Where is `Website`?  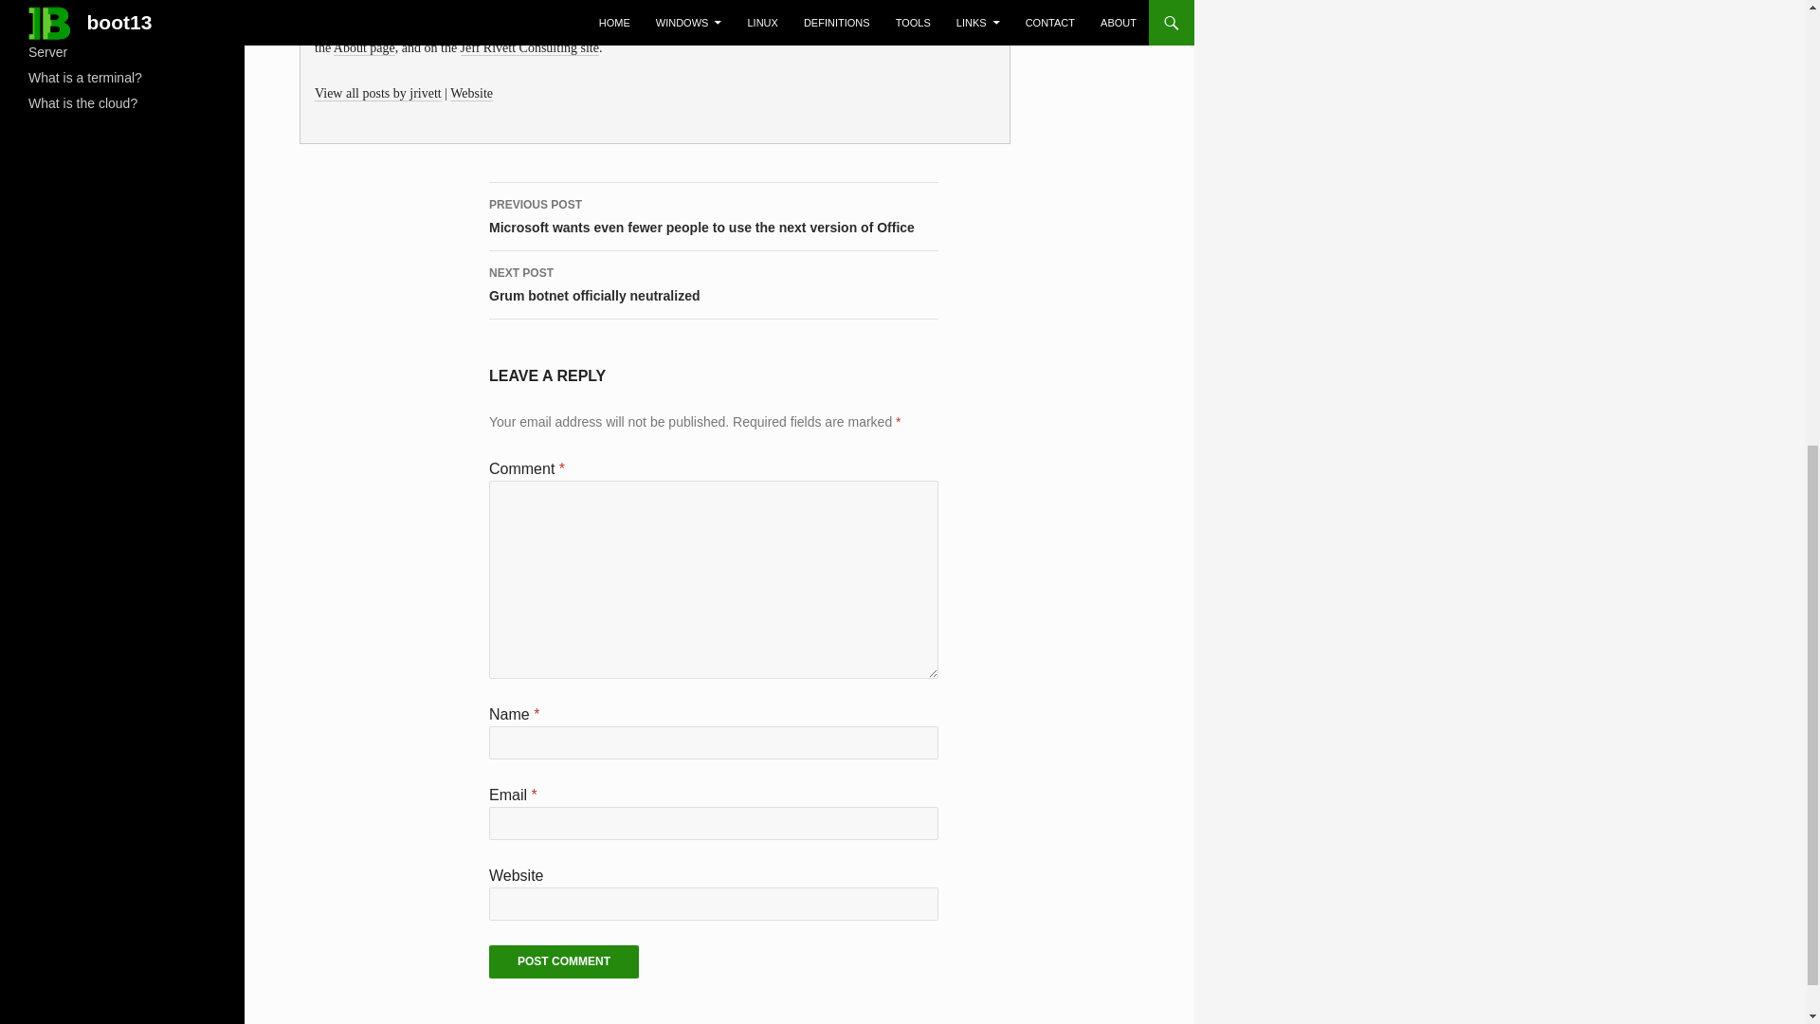
Website is located at coordinates (471, 93).